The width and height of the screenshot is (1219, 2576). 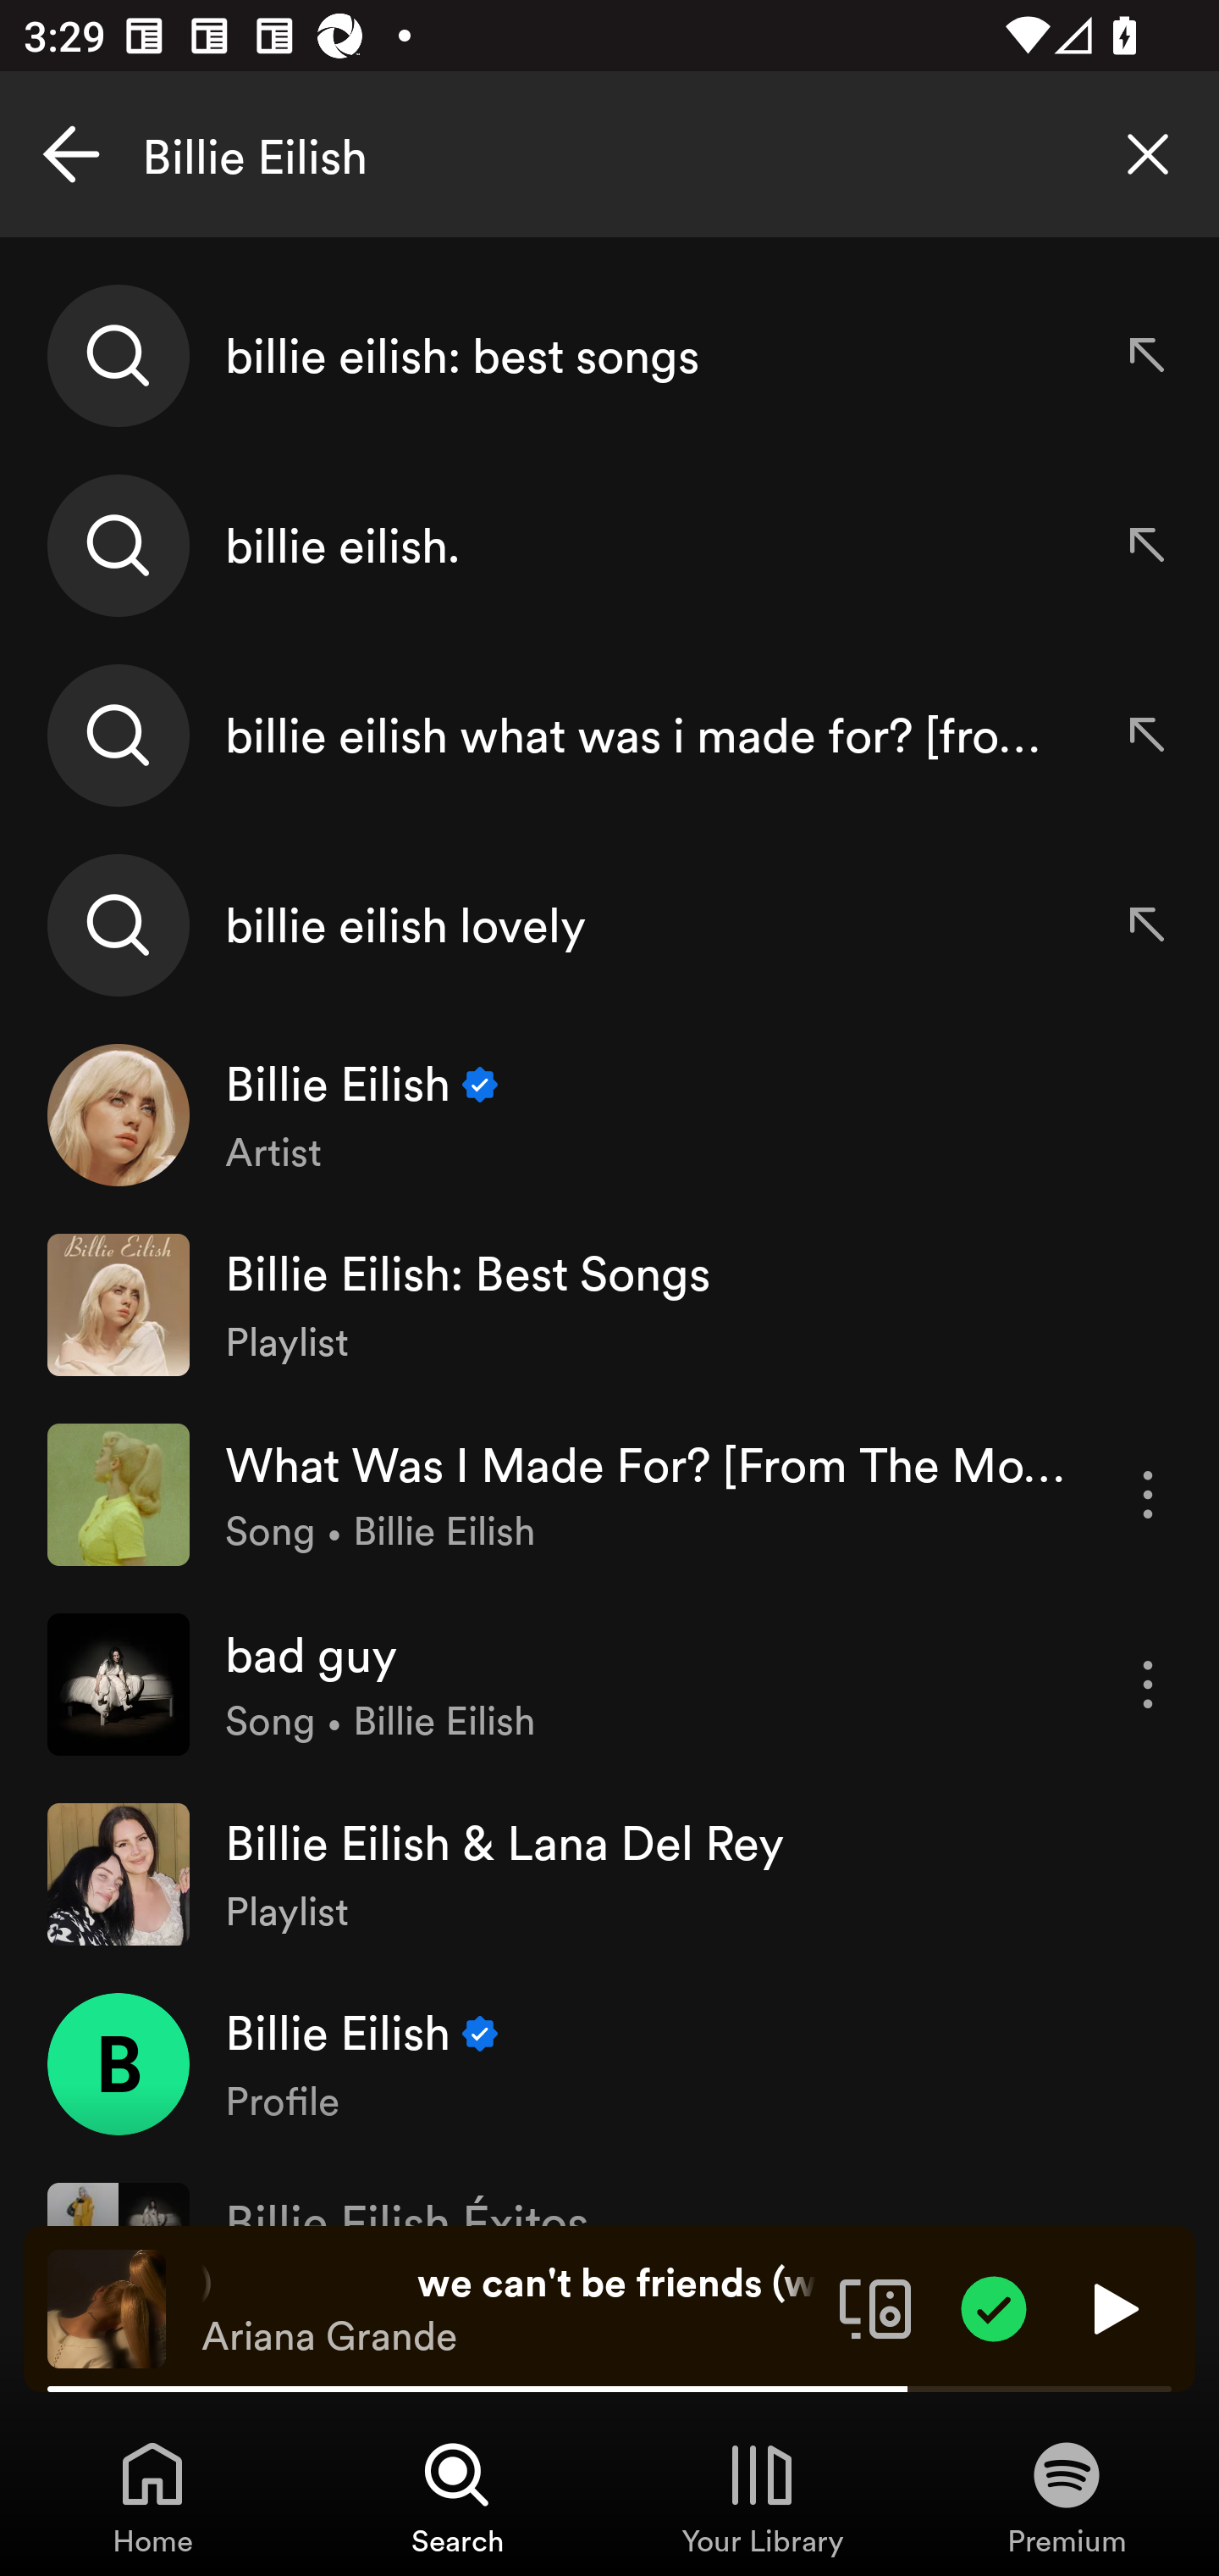 I want to click on Billie Eilish & Lana Del Rey Playlist, so click(x=609, y=1874).